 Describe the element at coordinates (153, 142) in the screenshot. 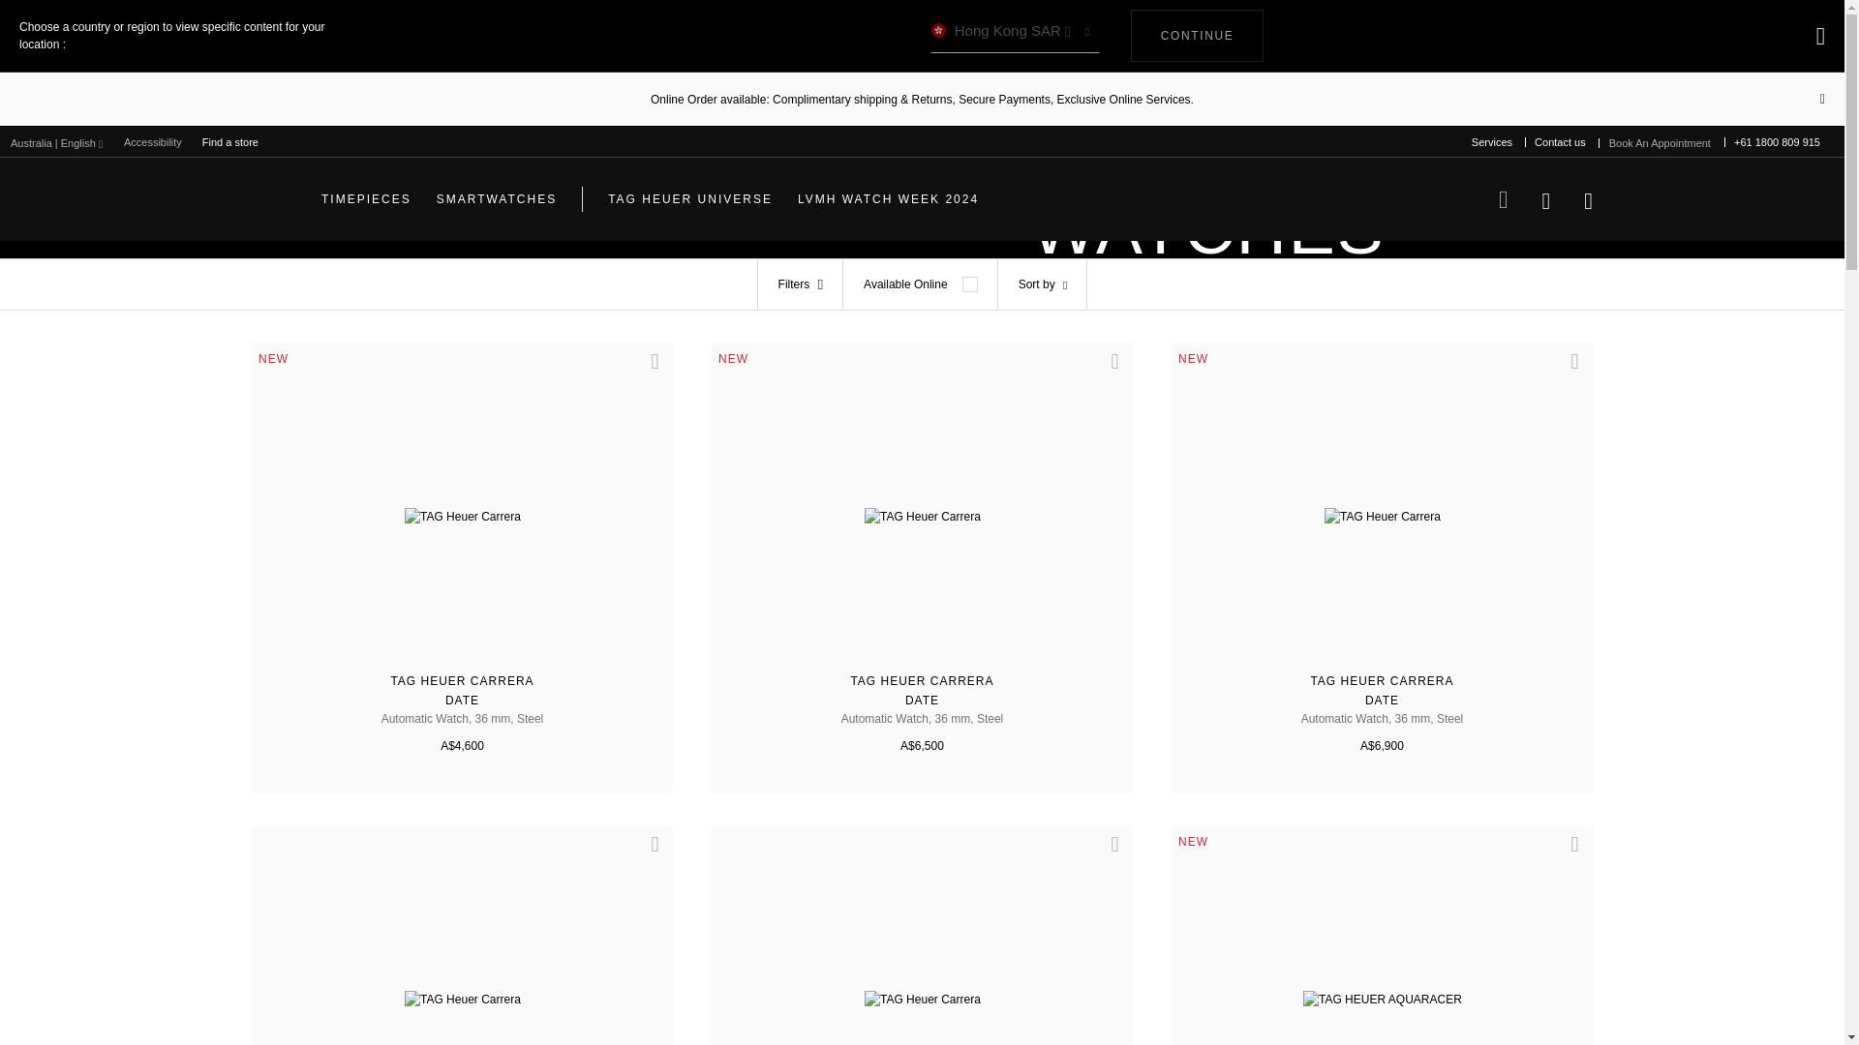

I see `Accessibility` at that location.